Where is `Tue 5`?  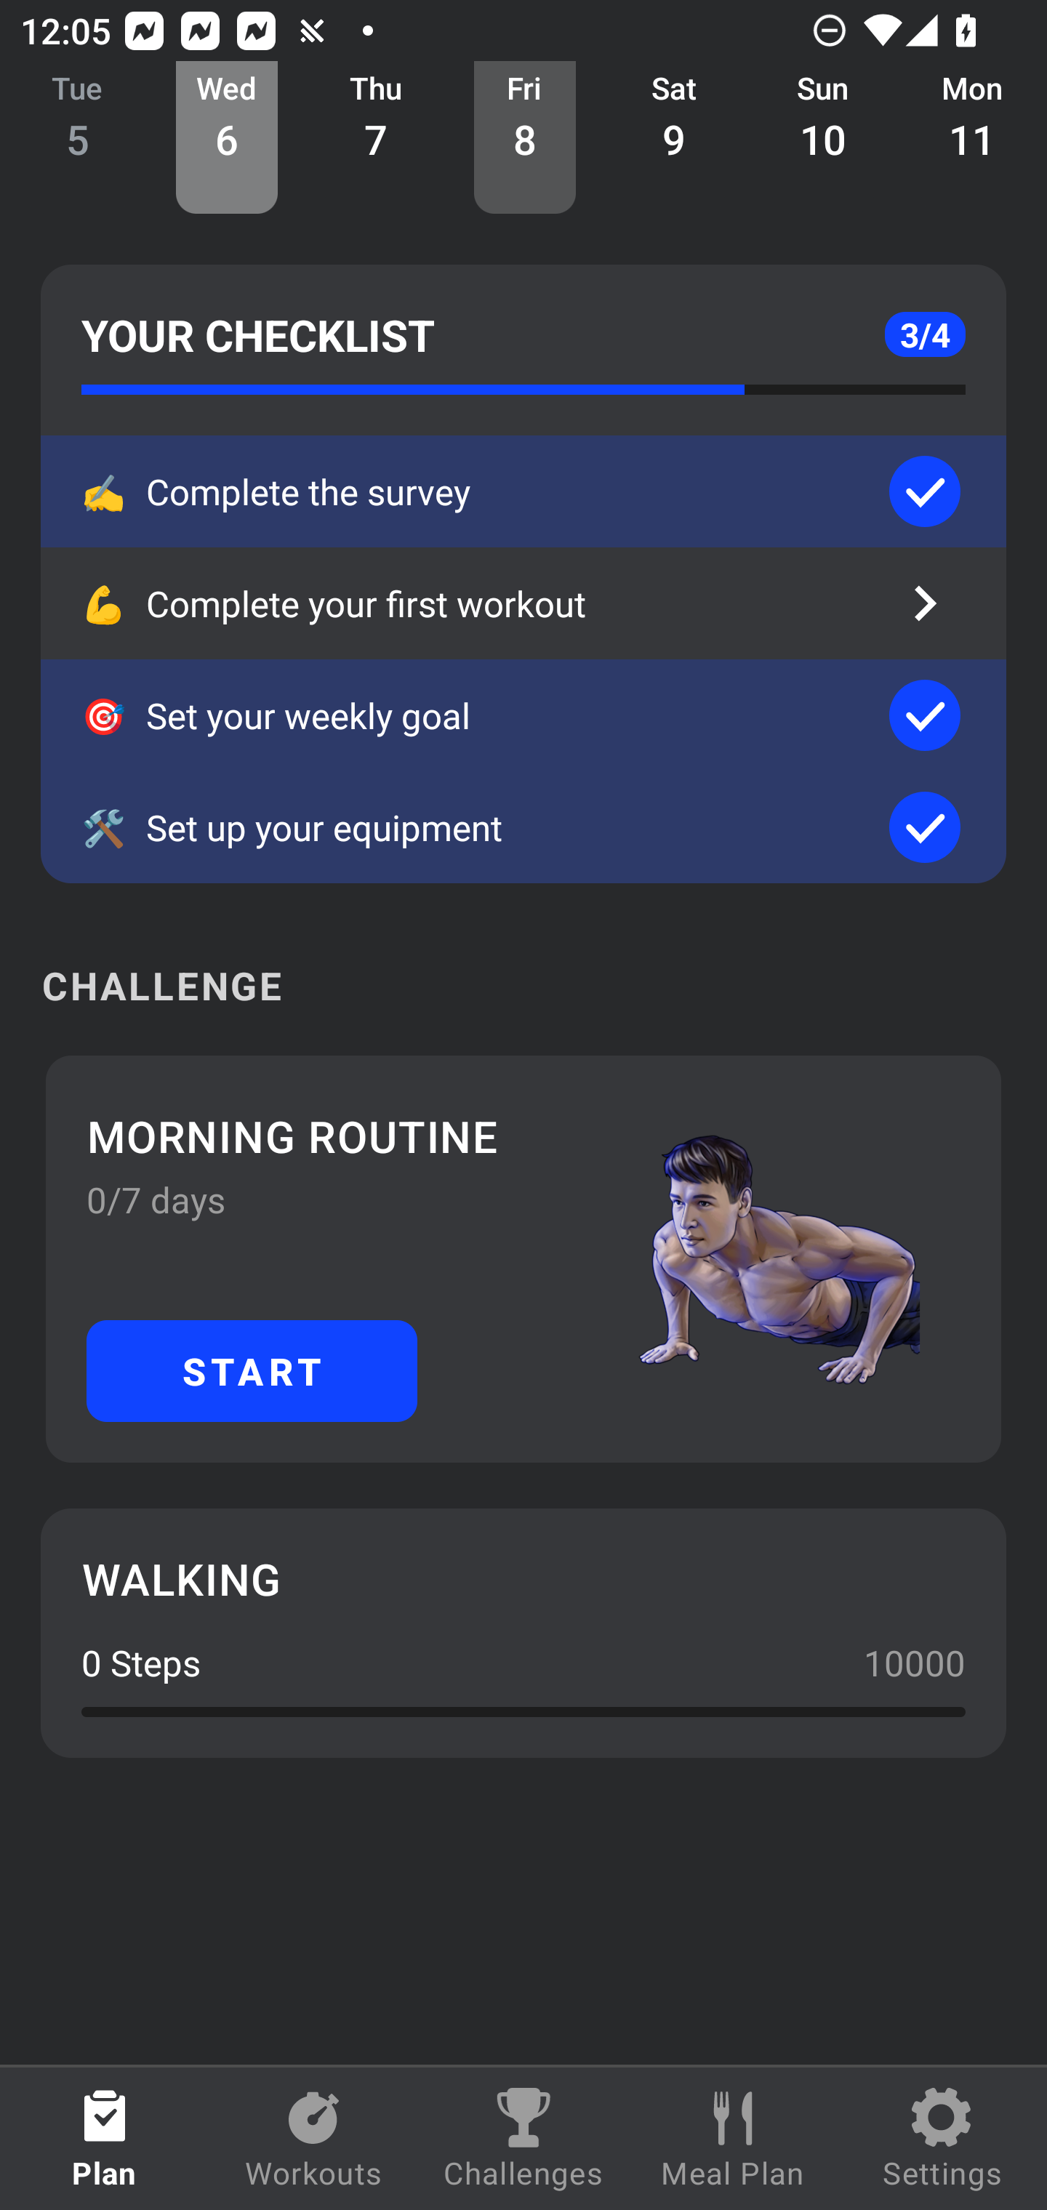 Tue 5 is located at coordinates (78, 138).